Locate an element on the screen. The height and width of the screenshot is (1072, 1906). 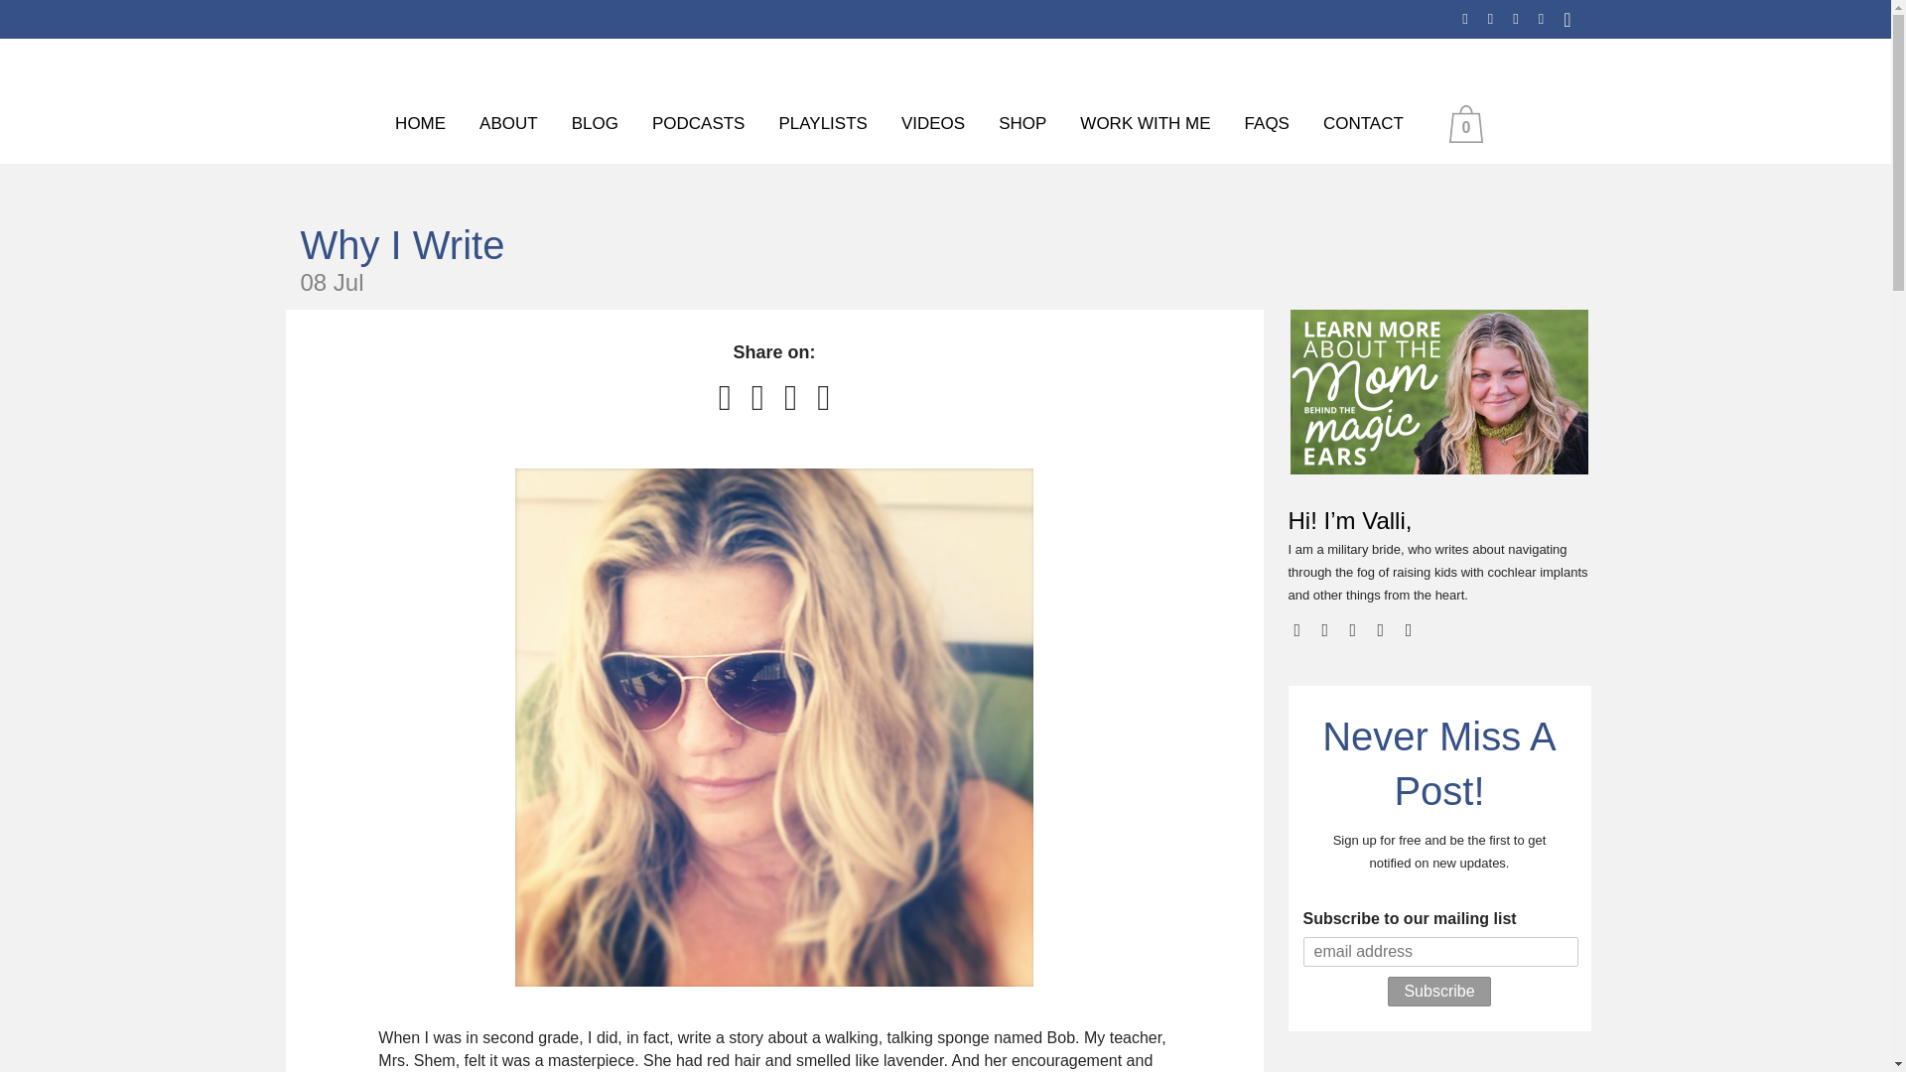
BLOG is located at coordinates (594, 124).